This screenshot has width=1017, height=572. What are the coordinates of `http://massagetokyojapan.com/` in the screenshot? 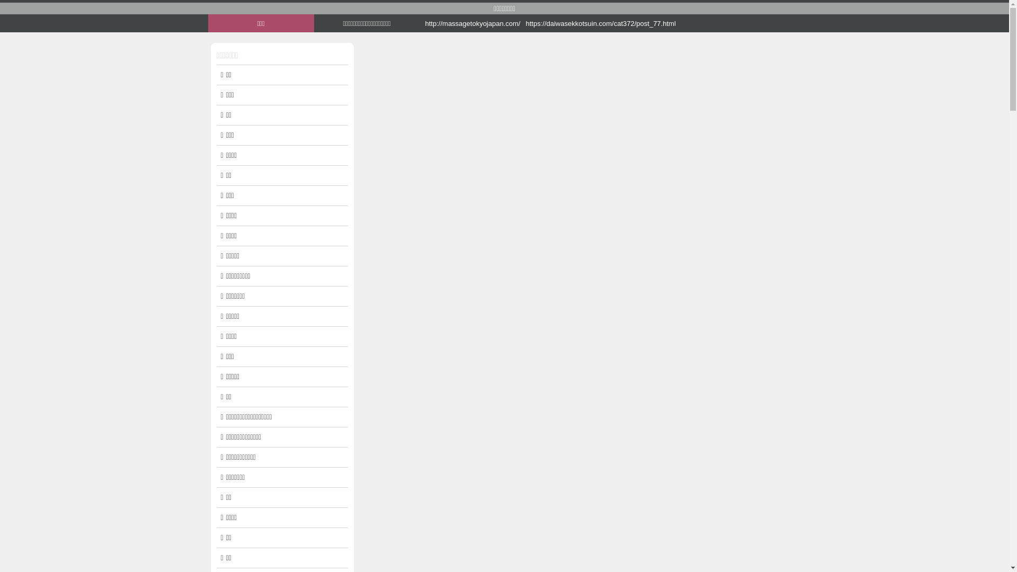 It's located at (472, 23).